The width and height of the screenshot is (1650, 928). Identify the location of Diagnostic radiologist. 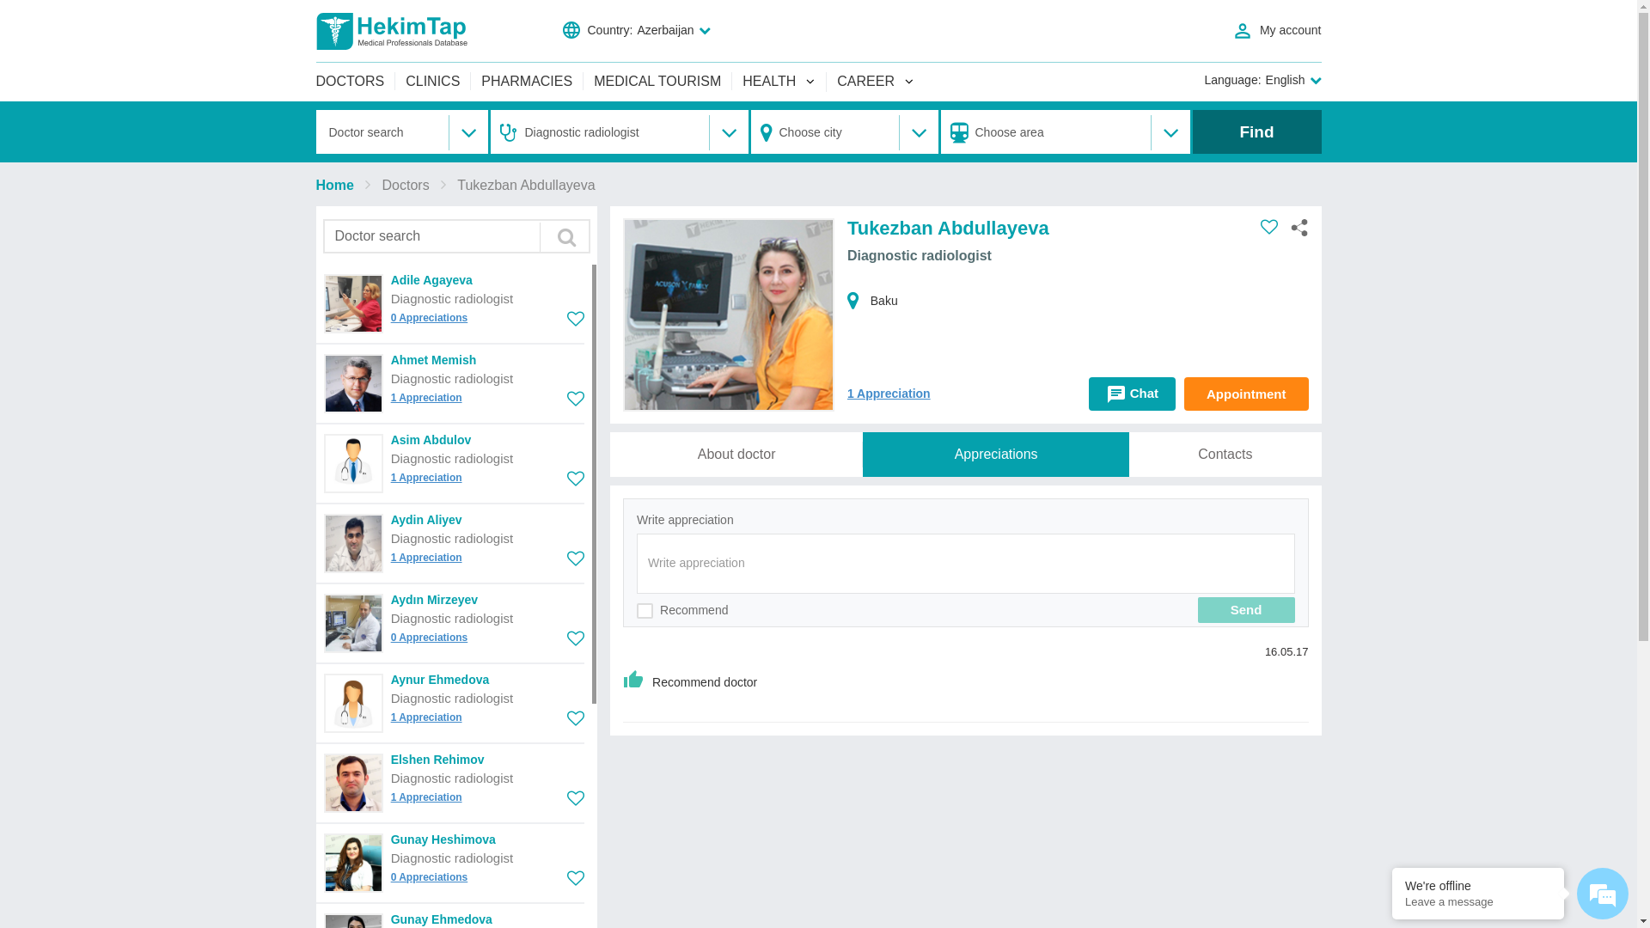
(452, 778).